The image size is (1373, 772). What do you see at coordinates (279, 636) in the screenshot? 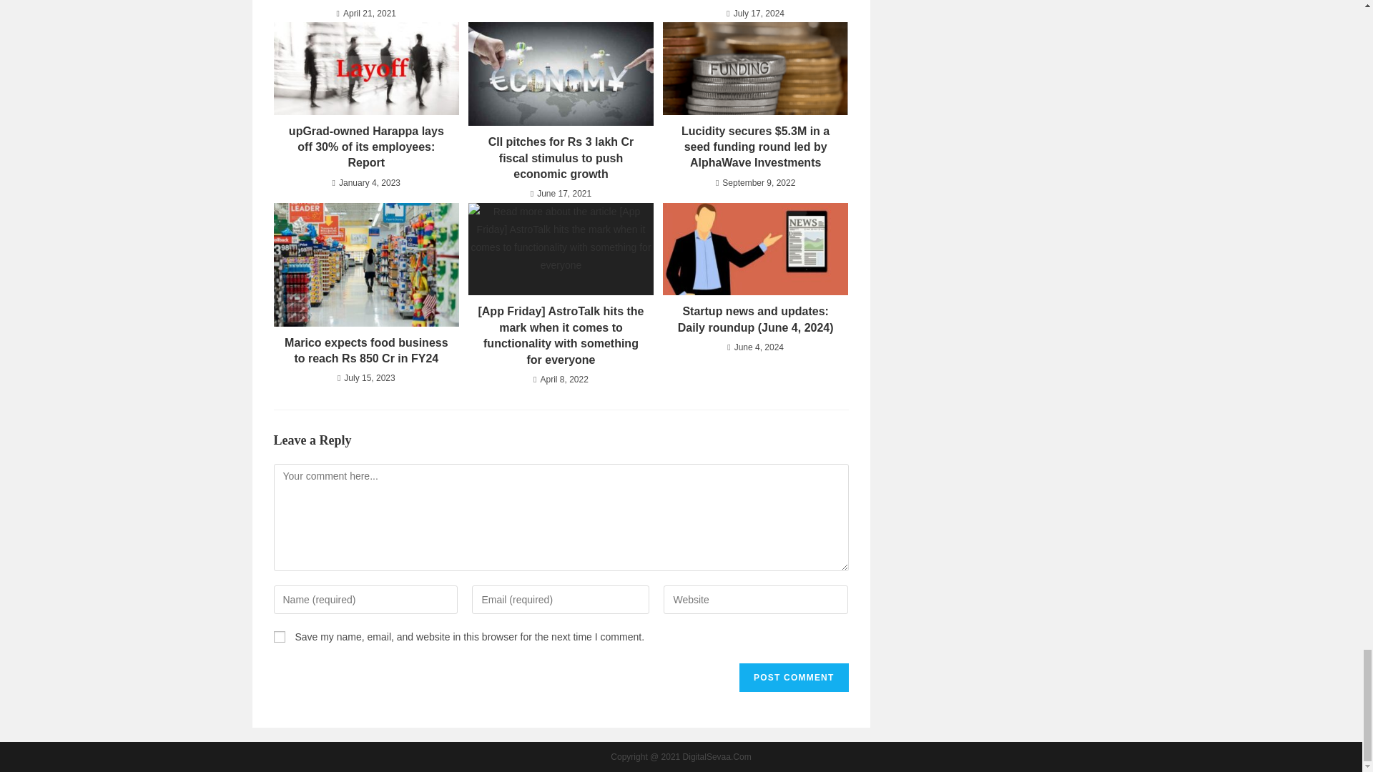
I see `yes` at bounding box center [279, 636].